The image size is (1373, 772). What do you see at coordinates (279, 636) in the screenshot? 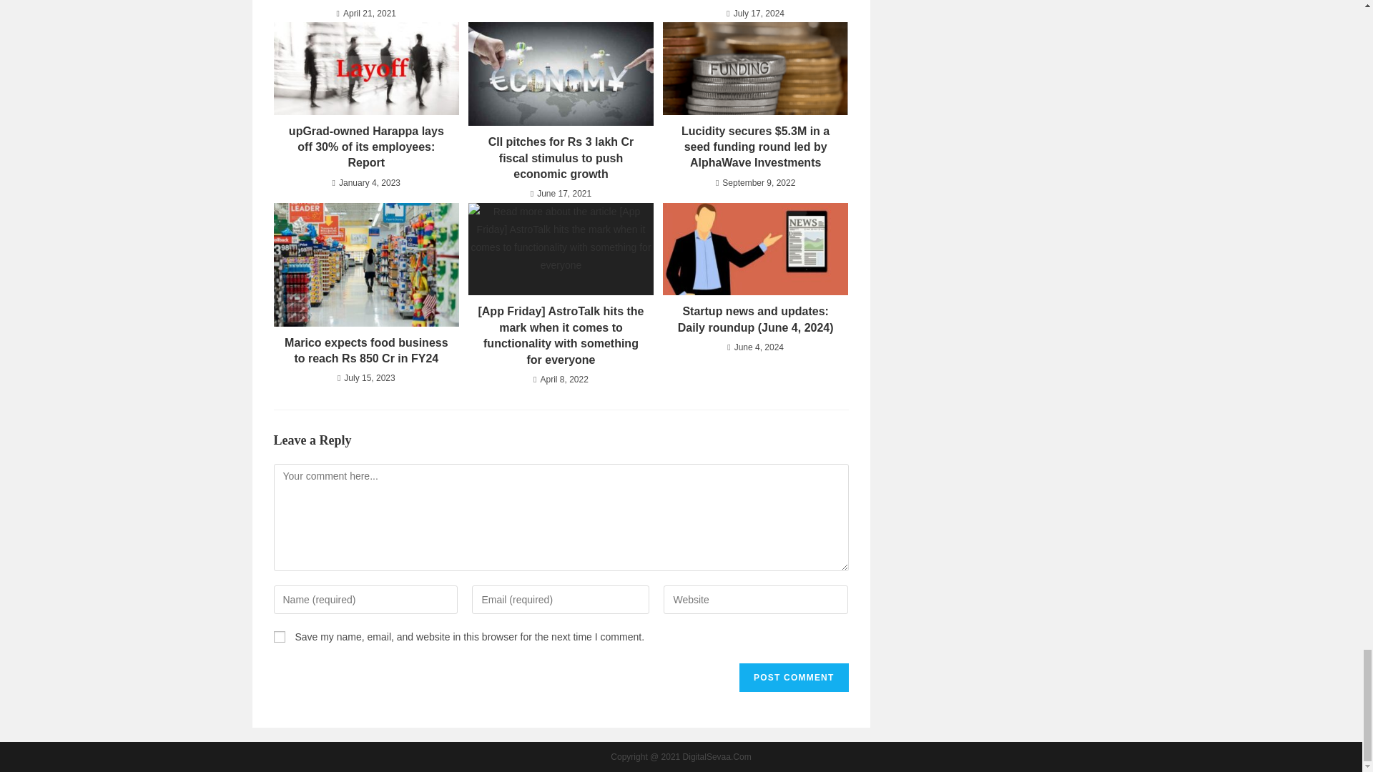
I see `yes` at bounding box center [279, 636].